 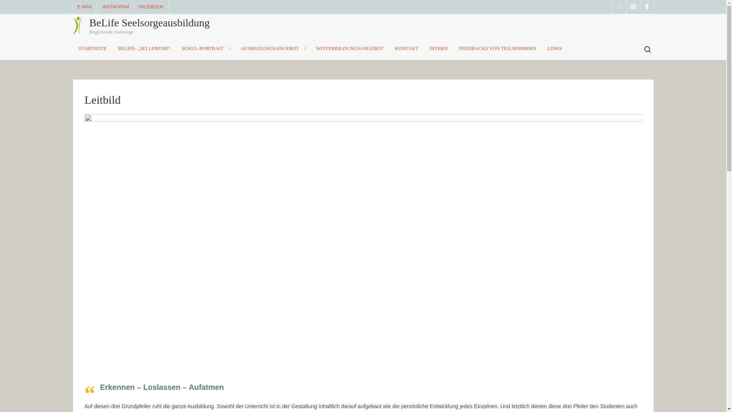 What do you see at coordinates (439, 48) in the screenshot?
I see `INTERN` at bounding box center [439, 48].